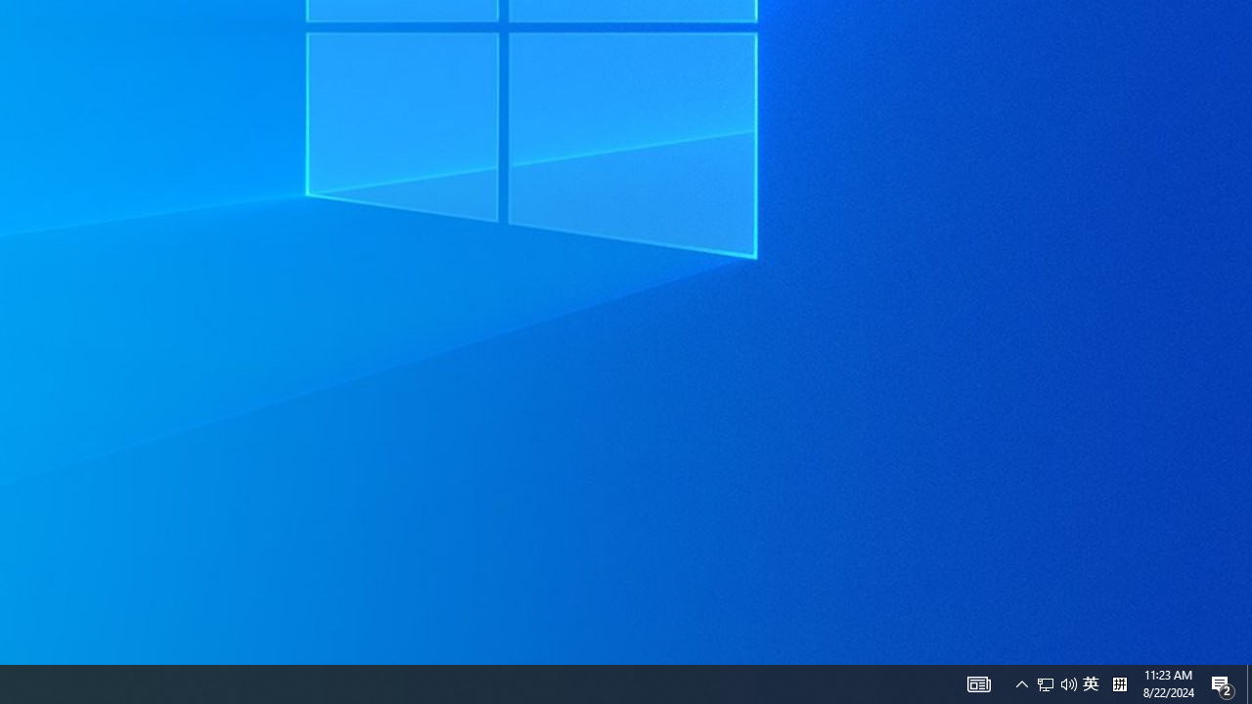 The width and height of the screenshot is (1252, 704). What do you see at coordinates (1056, 684) in the screenshot?
I see `Q2790: 100%` at bounding box center [1056, 684].